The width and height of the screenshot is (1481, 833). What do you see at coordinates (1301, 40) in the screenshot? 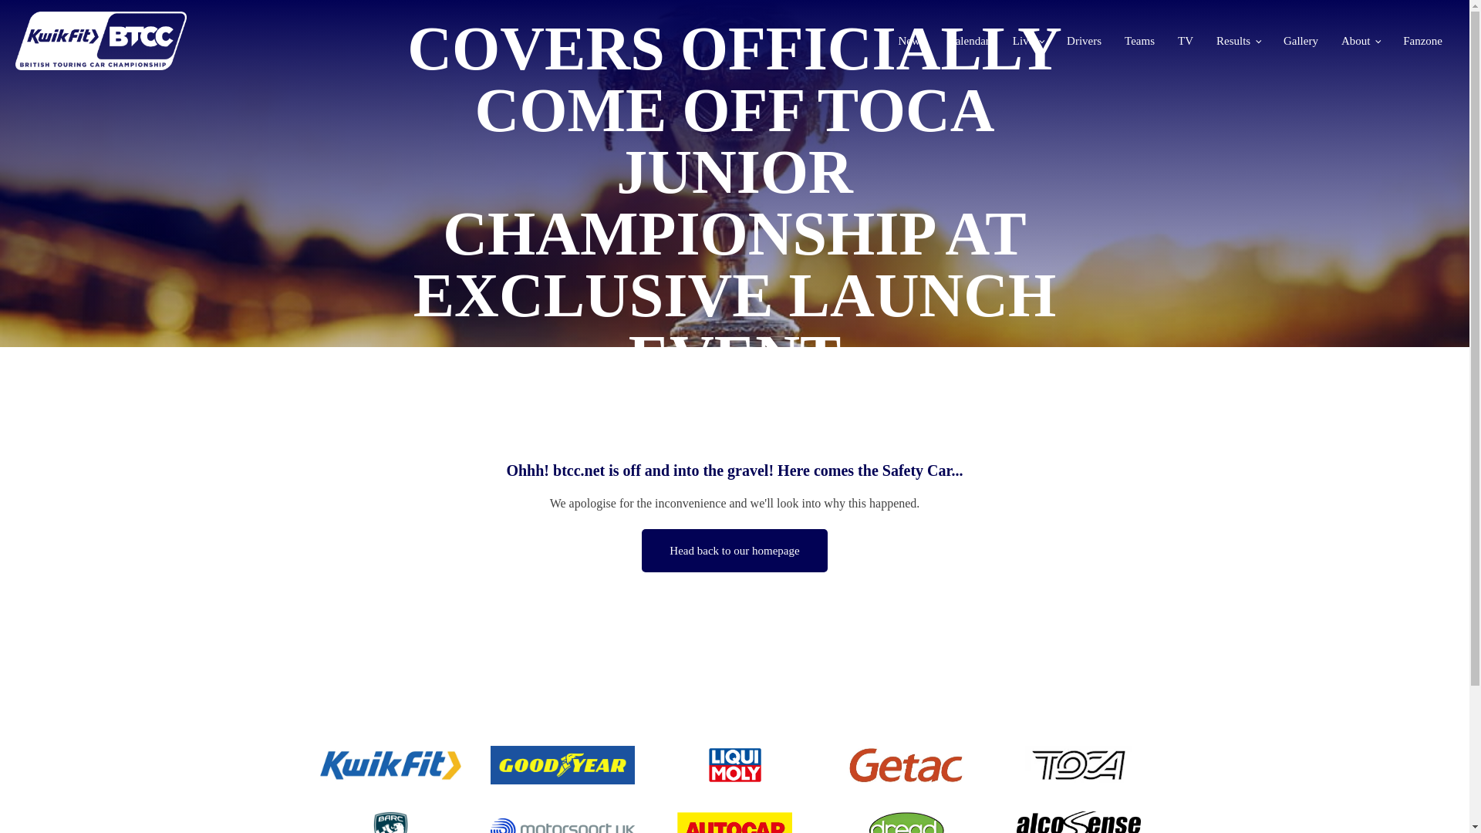
I see `Gallery` at bounding box center [1301, 40].